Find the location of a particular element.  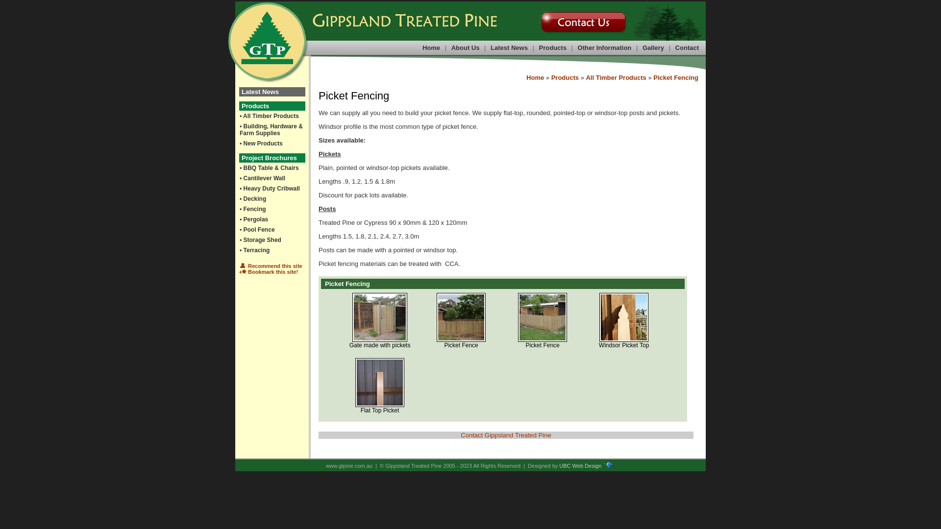

Gallery is located at coordinates (653, 48).